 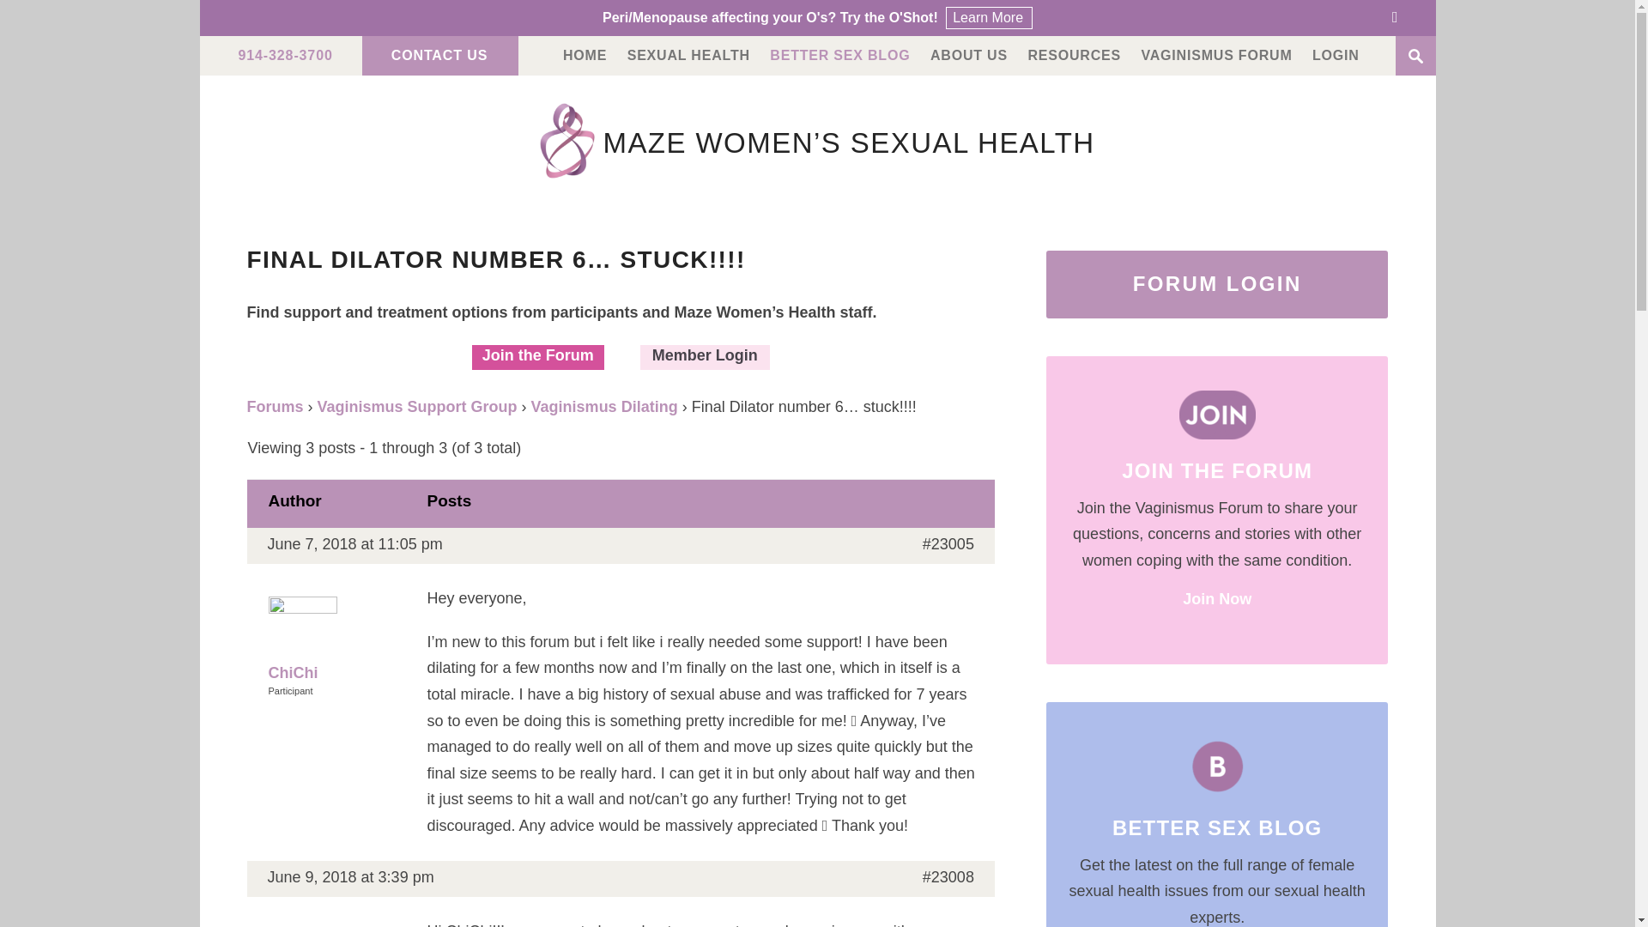 I want to click on View ChiChi's profile, so click(x=336, y=640).